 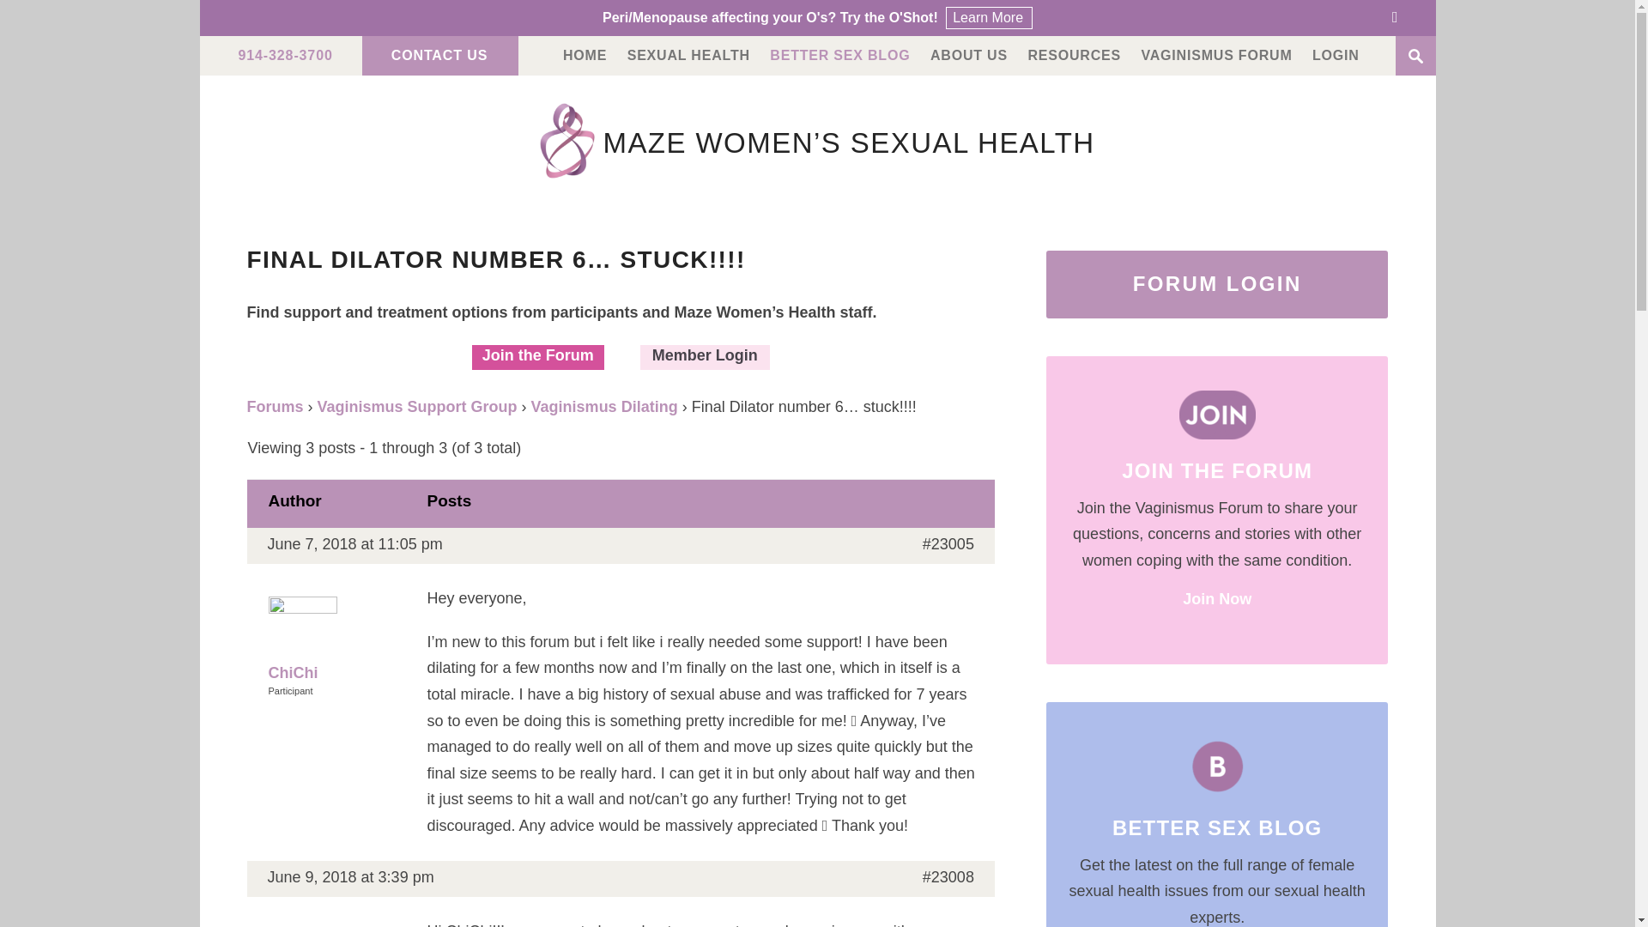 I want to click on View ChiChi's profile, so click(x=336, y=640).